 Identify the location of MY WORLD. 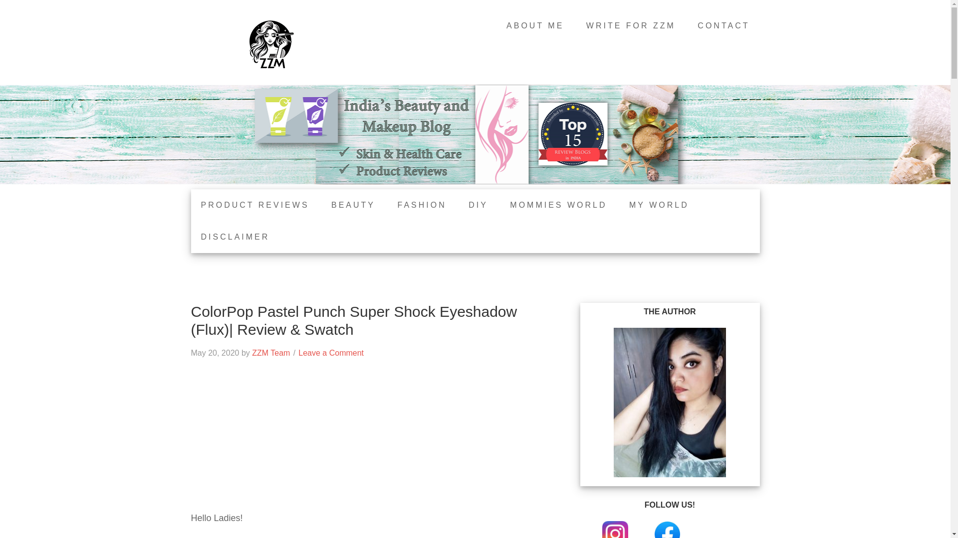
(659, 205).